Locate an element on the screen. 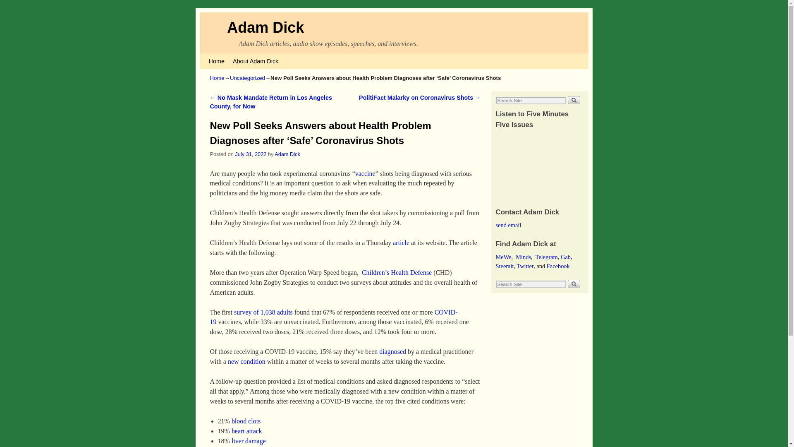  Skip to secondary content is located at coordinates (225, 57).